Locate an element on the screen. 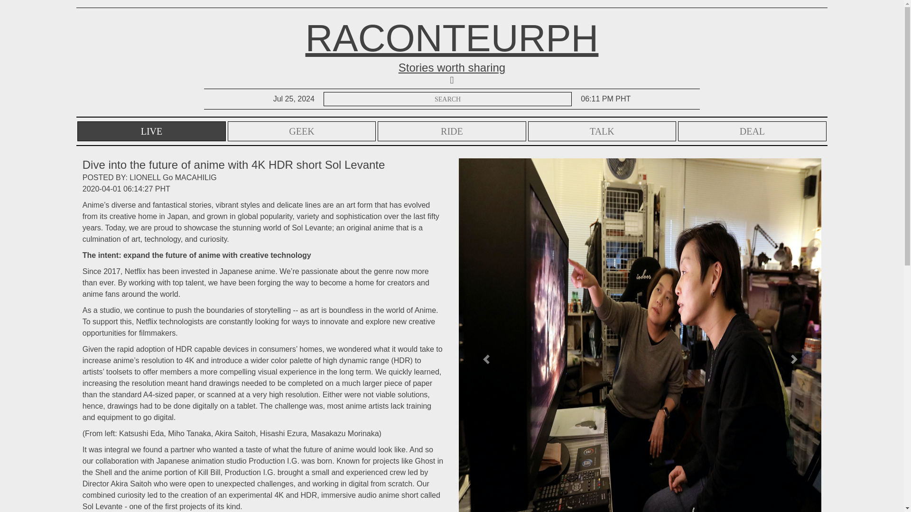 The width and height of the screenshot is (911, 512). GEEK is located at coordinates (302, 131).